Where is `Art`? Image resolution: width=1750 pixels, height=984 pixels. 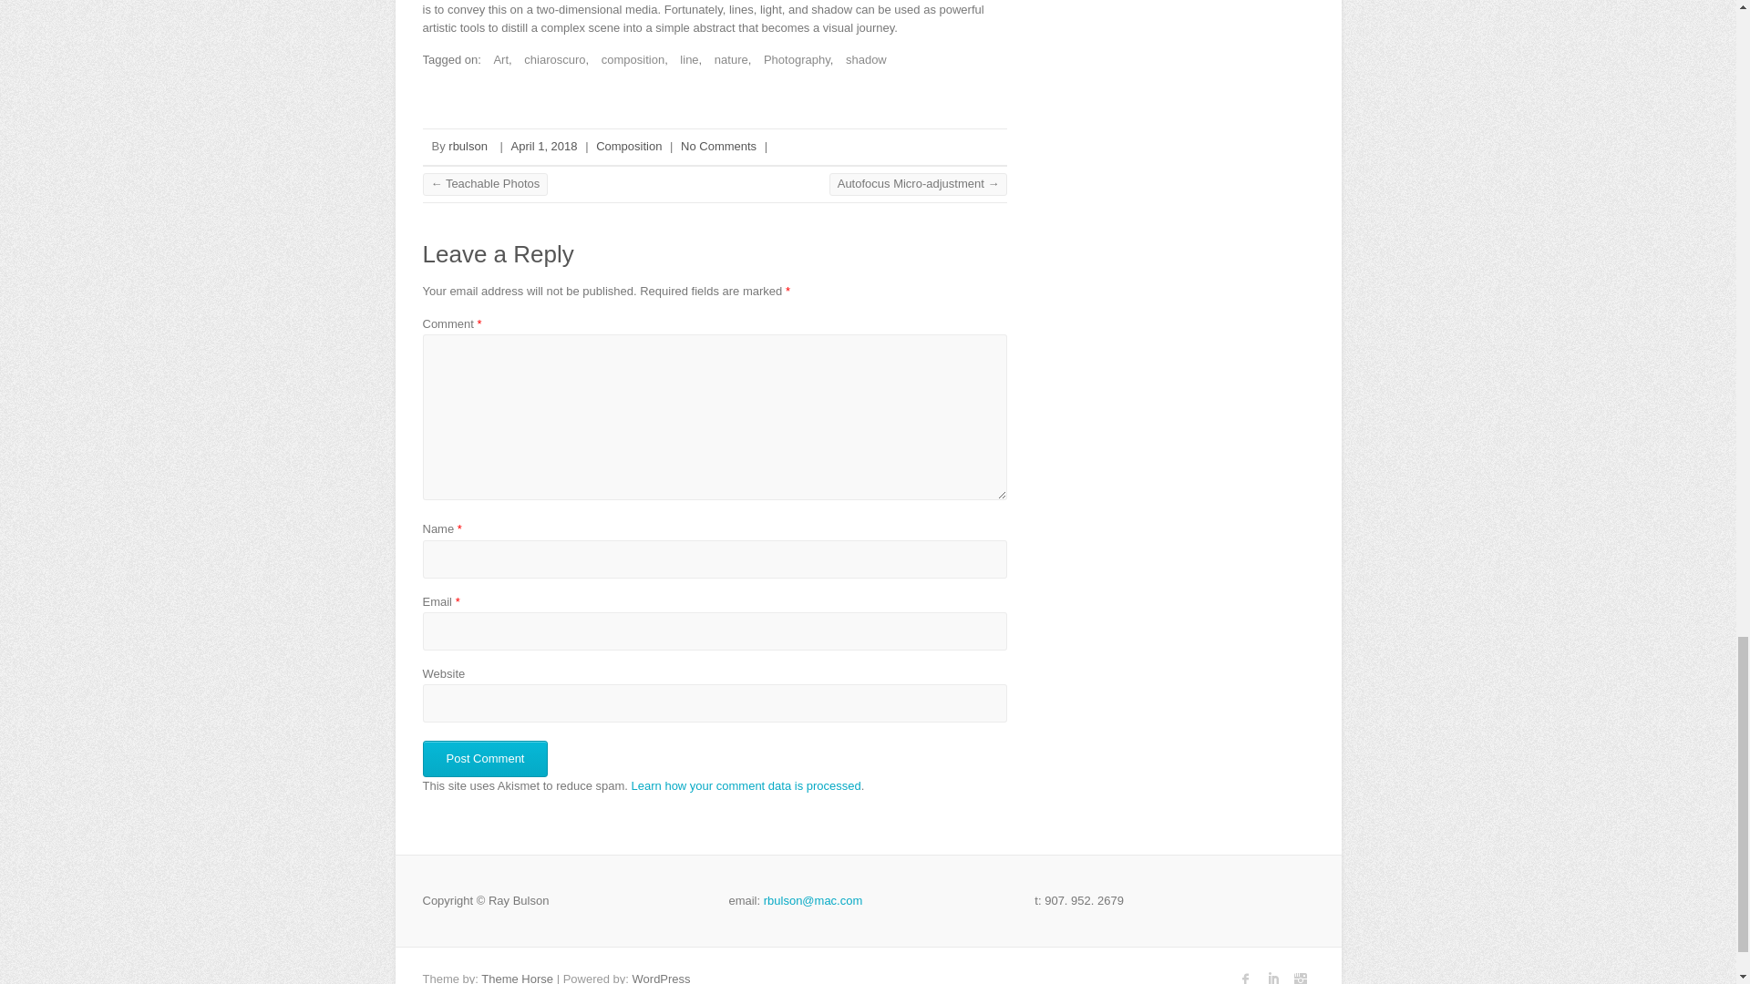 Art is located at coordinates (496, 60).